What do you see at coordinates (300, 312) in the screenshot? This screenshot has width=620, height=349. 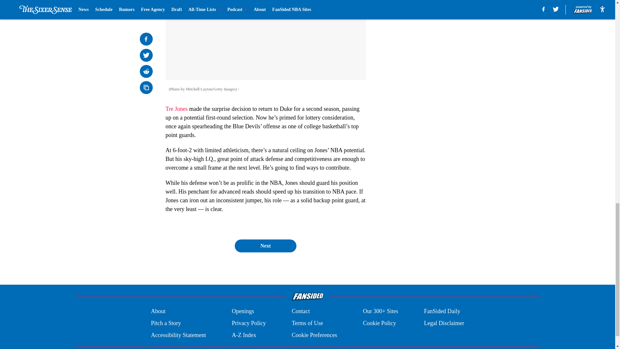 I see `Contact` at bounding box center [300, 312].